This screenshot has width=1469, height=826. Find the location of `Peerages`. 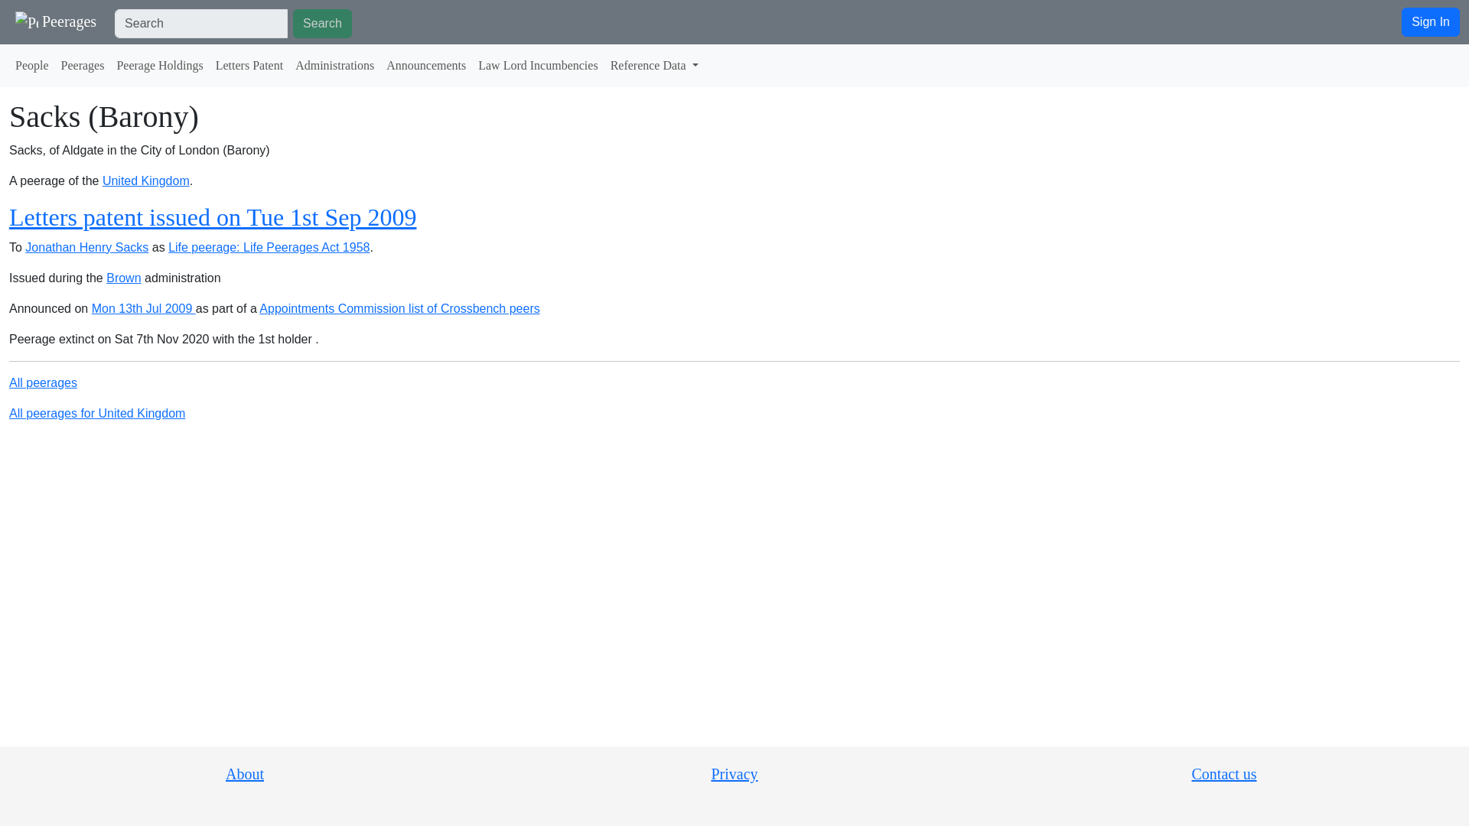

Peerages is located at coordinates (55, 21).